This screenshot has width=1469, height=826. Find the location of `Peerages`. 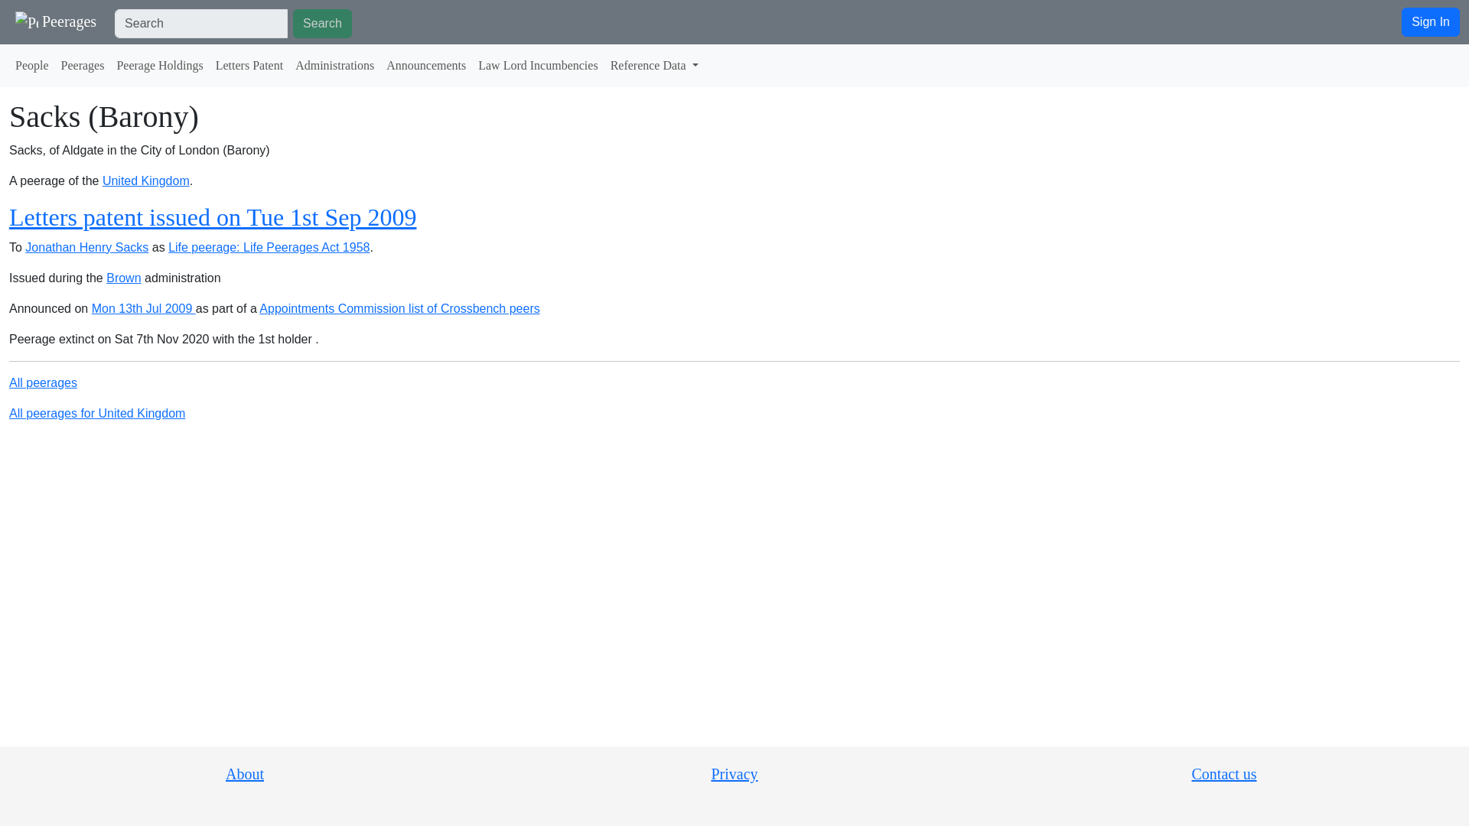

Peerages is located at coordinates (55, 21).